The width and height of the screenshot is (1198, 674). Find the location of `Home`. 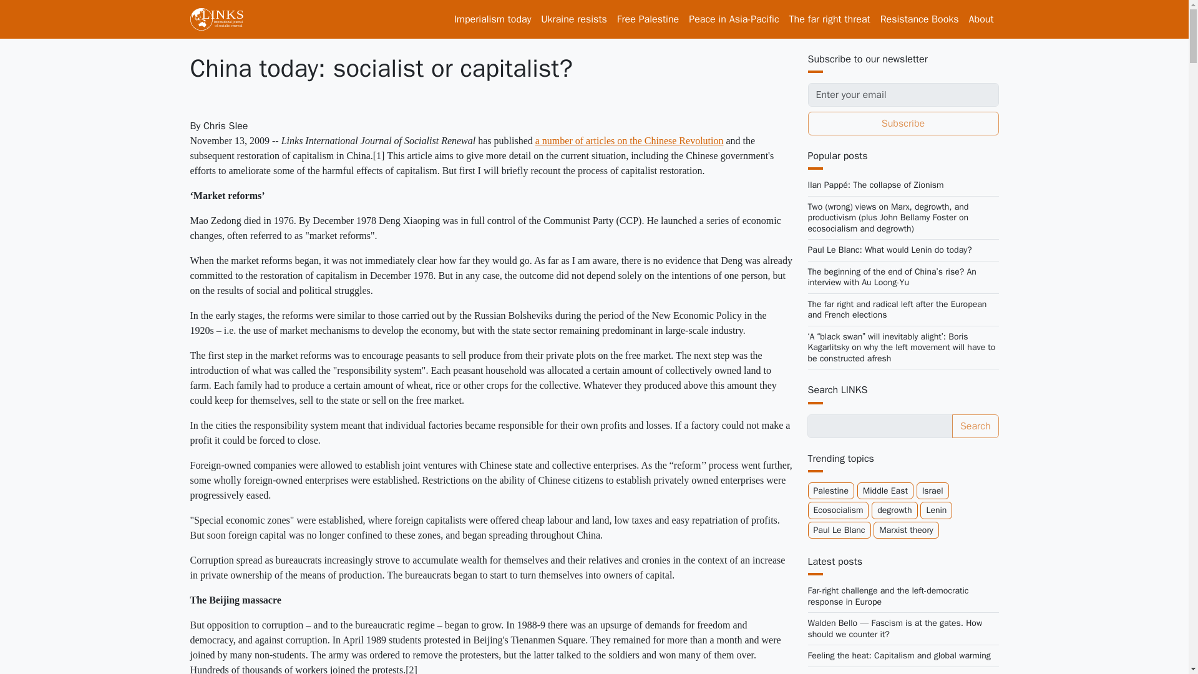

Home is located at coordinates (221, 19).